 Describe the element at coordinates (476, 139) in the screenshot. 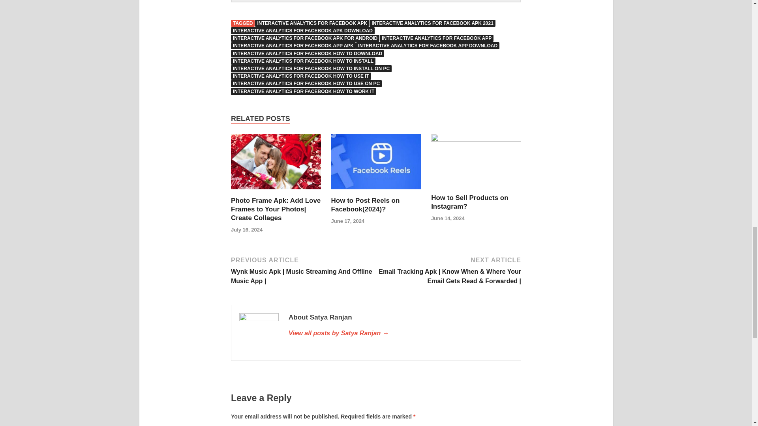

I see `How to Sell Products on Instagram?` at that location.